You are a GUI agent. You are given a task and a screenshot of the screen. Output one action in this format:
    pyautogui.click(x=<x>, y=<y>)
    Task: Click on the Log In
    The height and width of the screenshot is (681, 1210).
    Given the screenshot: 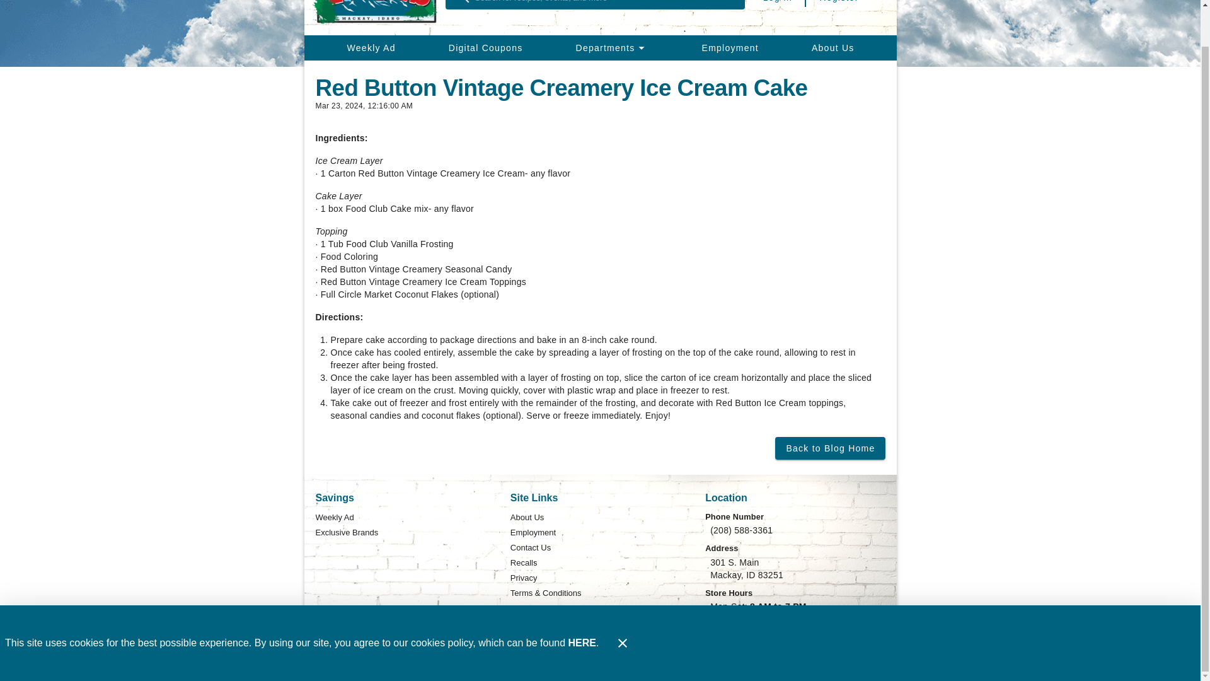 What is the action you would take?
    pyautogui.click(x=778, y=4)
    